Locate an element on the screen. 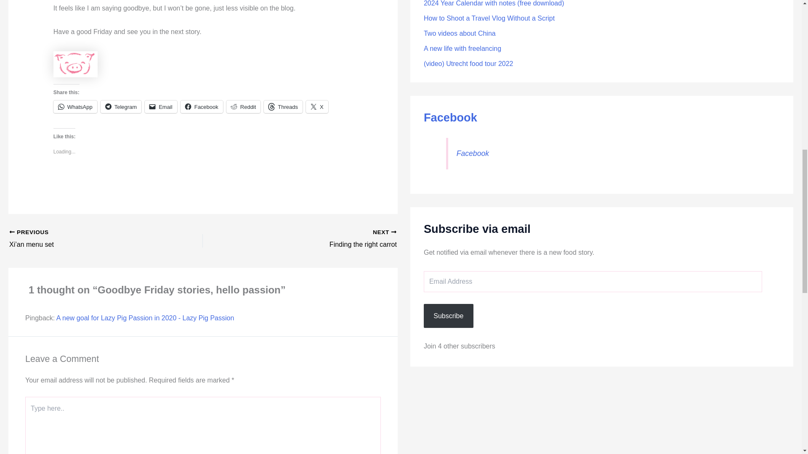 Image resolution: width=808 pixels, height=454 pixels. Click to share on Facebook is located at coordinates (201, 106).